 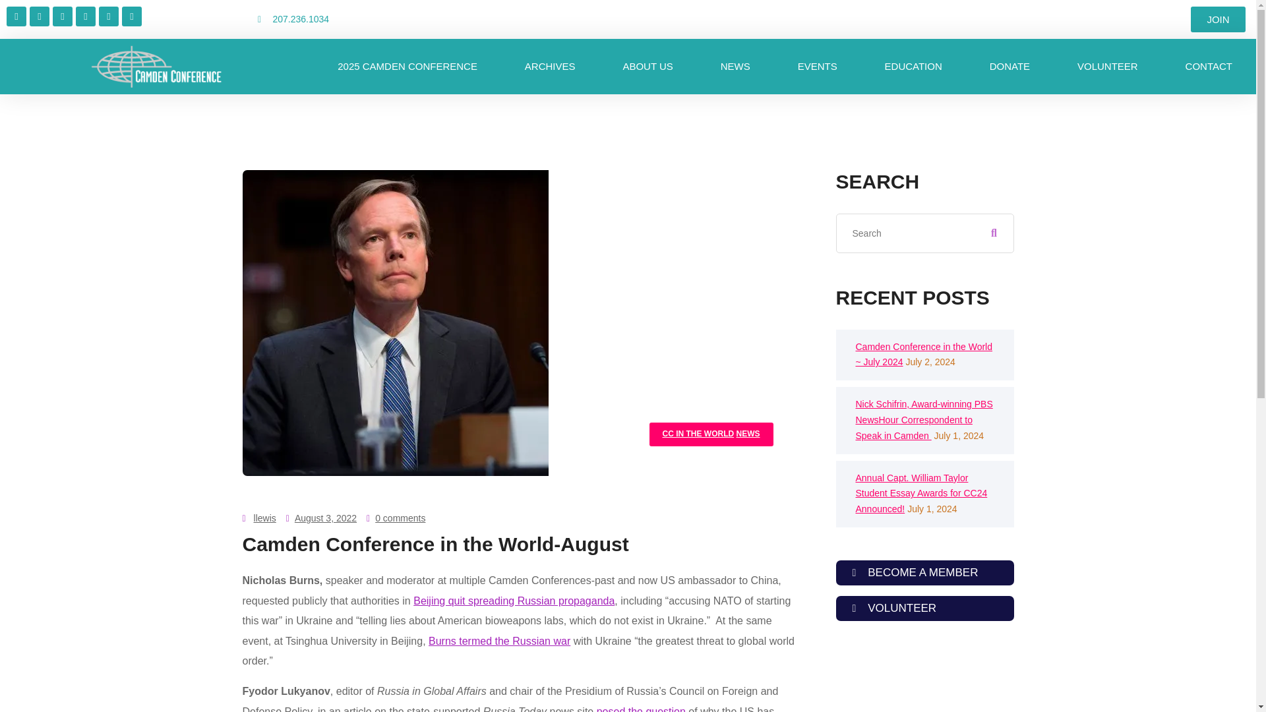 What do you see at coordinates (407, 66) in the screenshot?
I see `2025 CAMDEN CONFERENCE` at bounding box center [407, 66].